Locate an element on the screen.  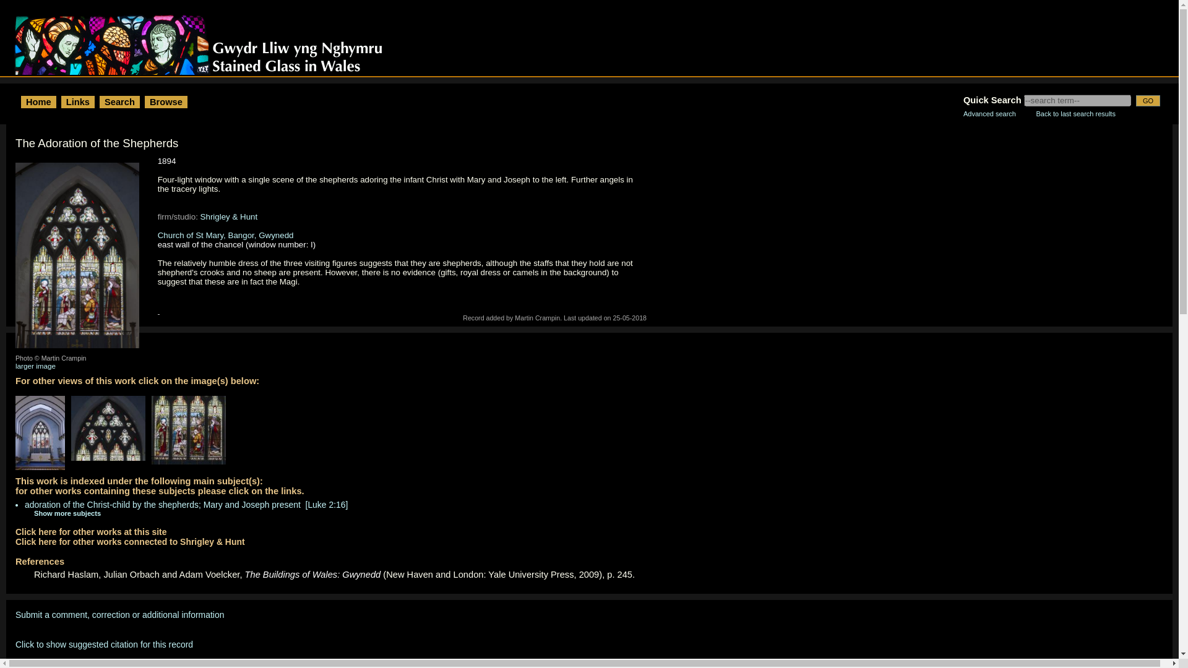
Church of St Mary, Bangor, Gwynedd is located at coordinates (225, 235).